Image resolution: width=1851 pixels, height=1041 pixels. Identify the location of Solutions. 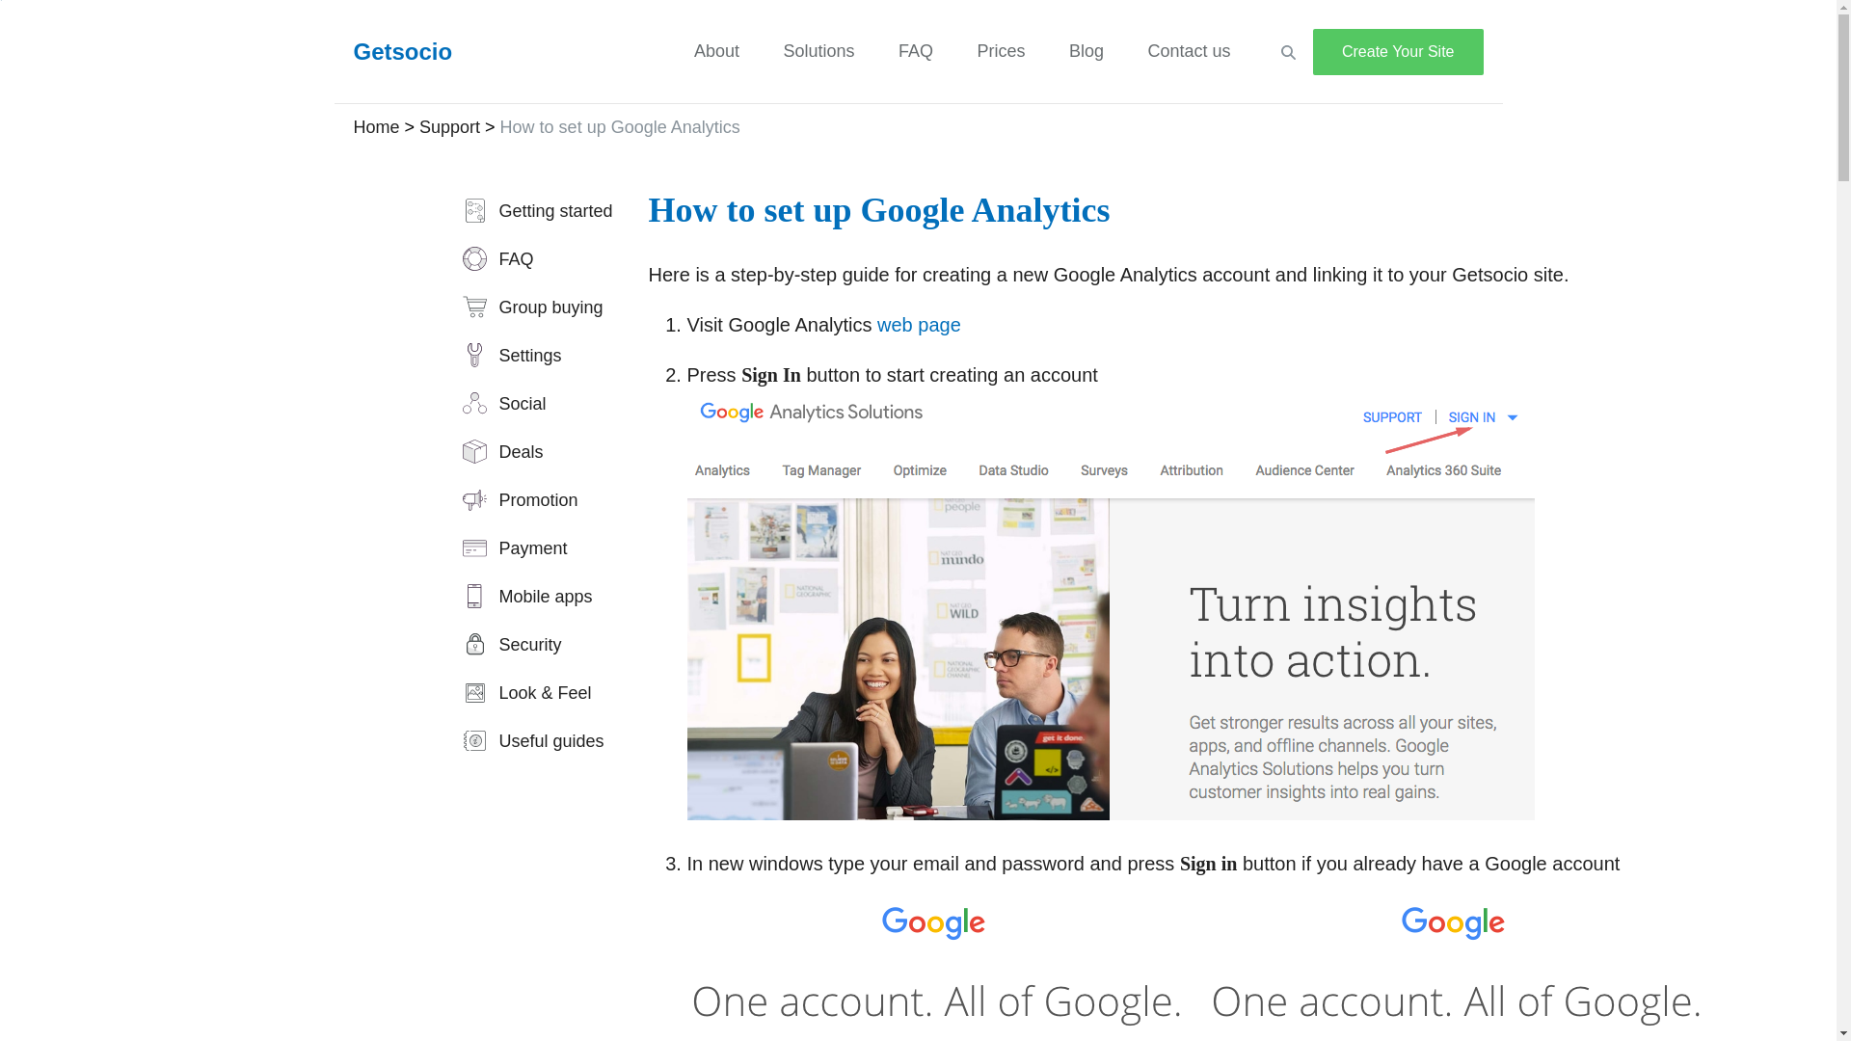
(819, 50).